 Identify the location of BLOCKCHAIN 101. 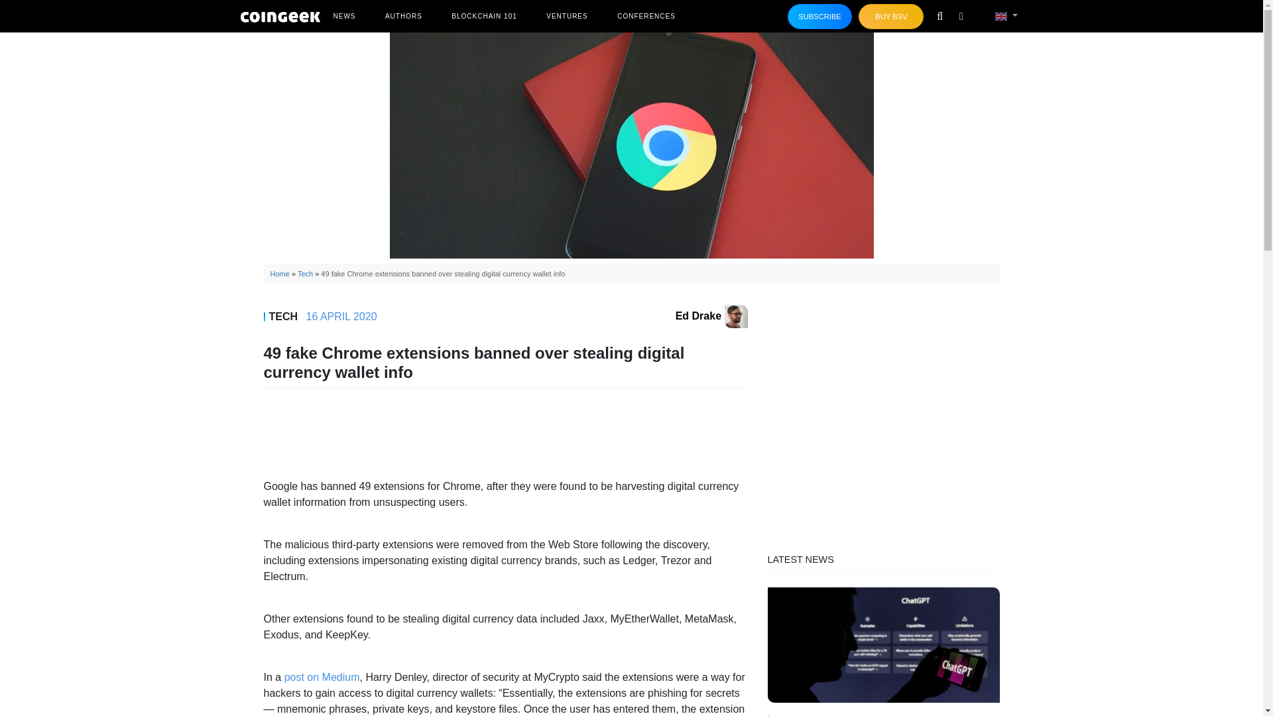
(484, 16).